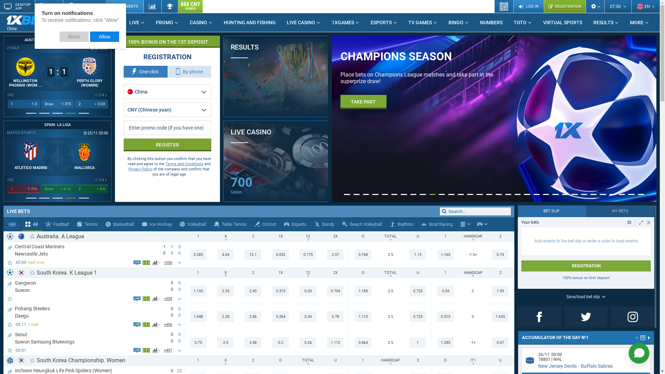 The image size is (665, 374). I want to click on Central Coast Mariners
Newcastle Jets, so click(86, 250).